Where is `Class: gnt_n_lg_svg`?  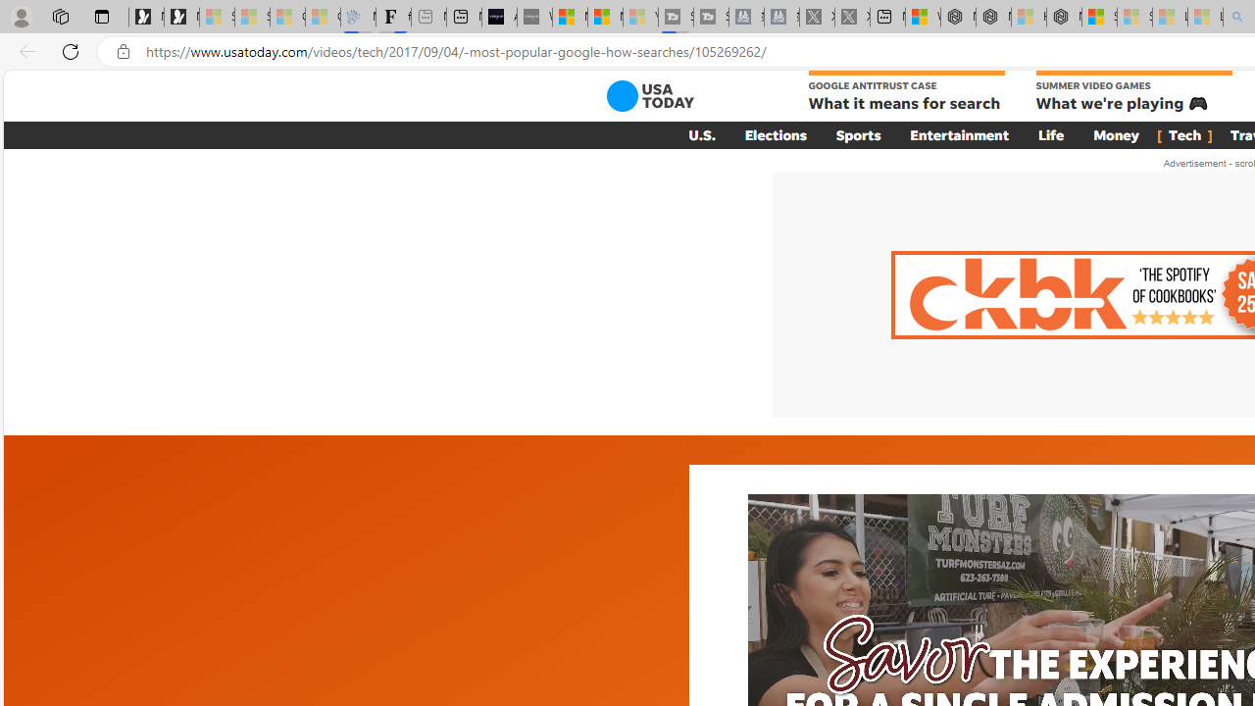
Class: gnt_n_lg_svg is located at coordinates (649, 96).